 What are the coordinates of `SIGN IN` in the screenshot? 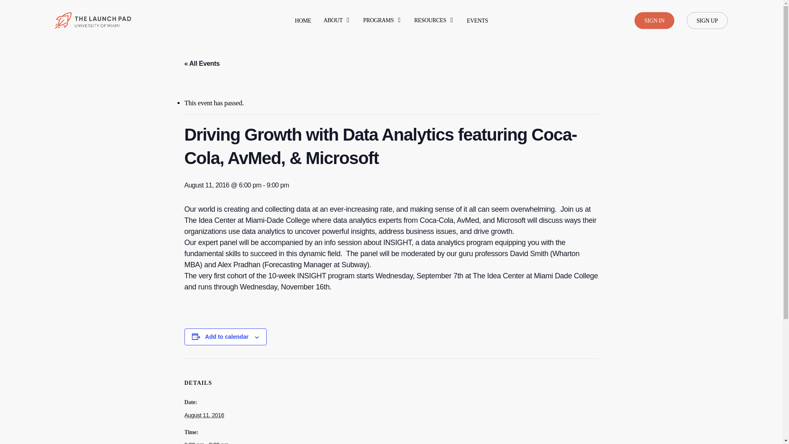 It's located at (654, 21).